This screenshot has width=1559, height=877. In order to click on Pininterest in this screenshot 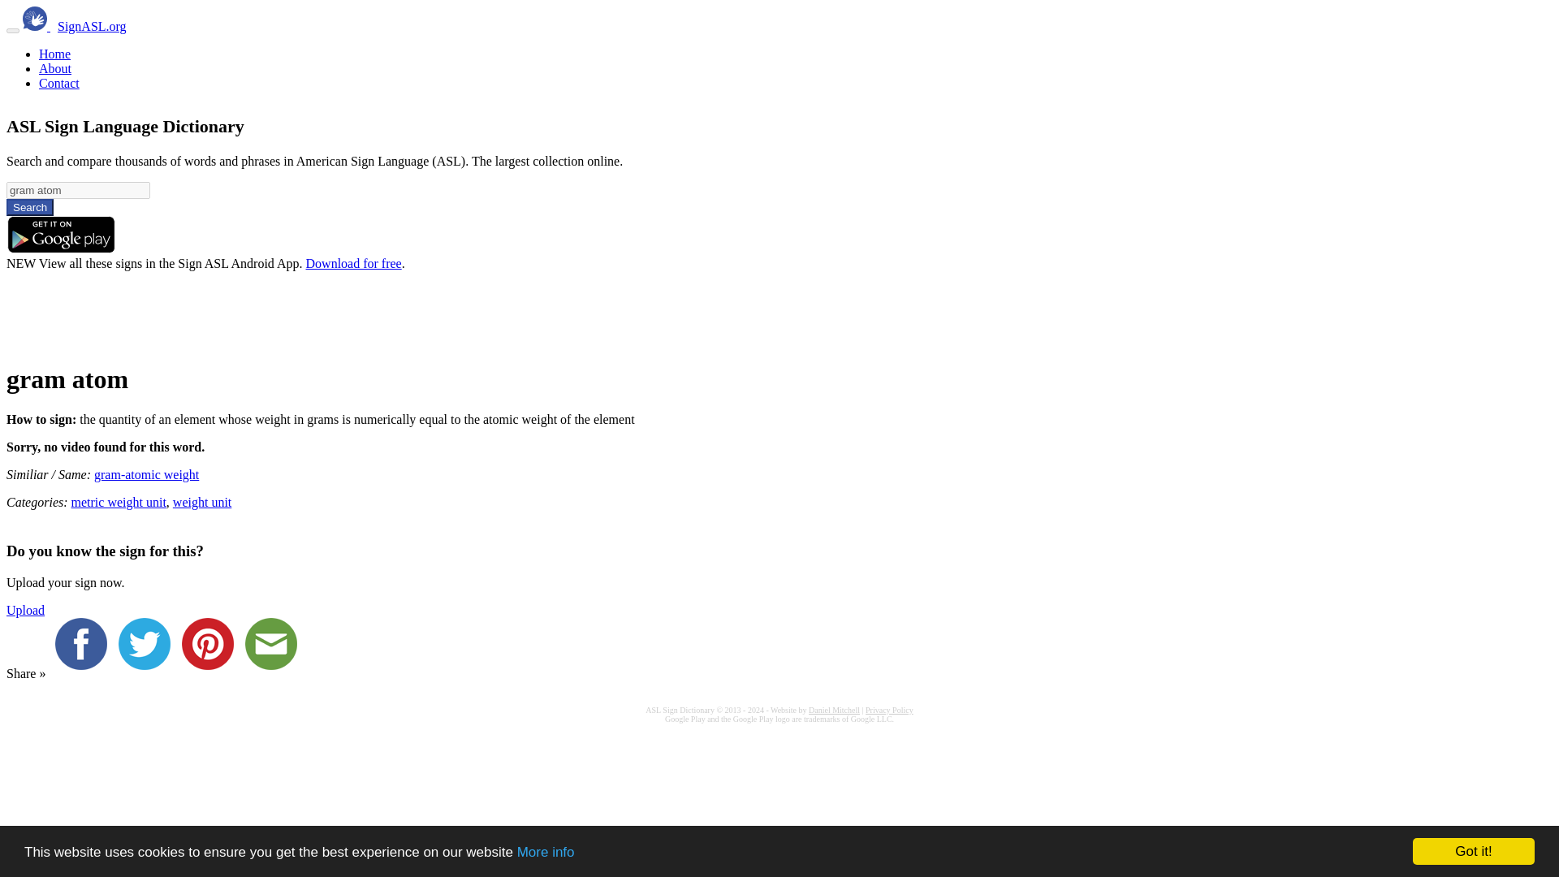, I will do `click(211, 673)`.